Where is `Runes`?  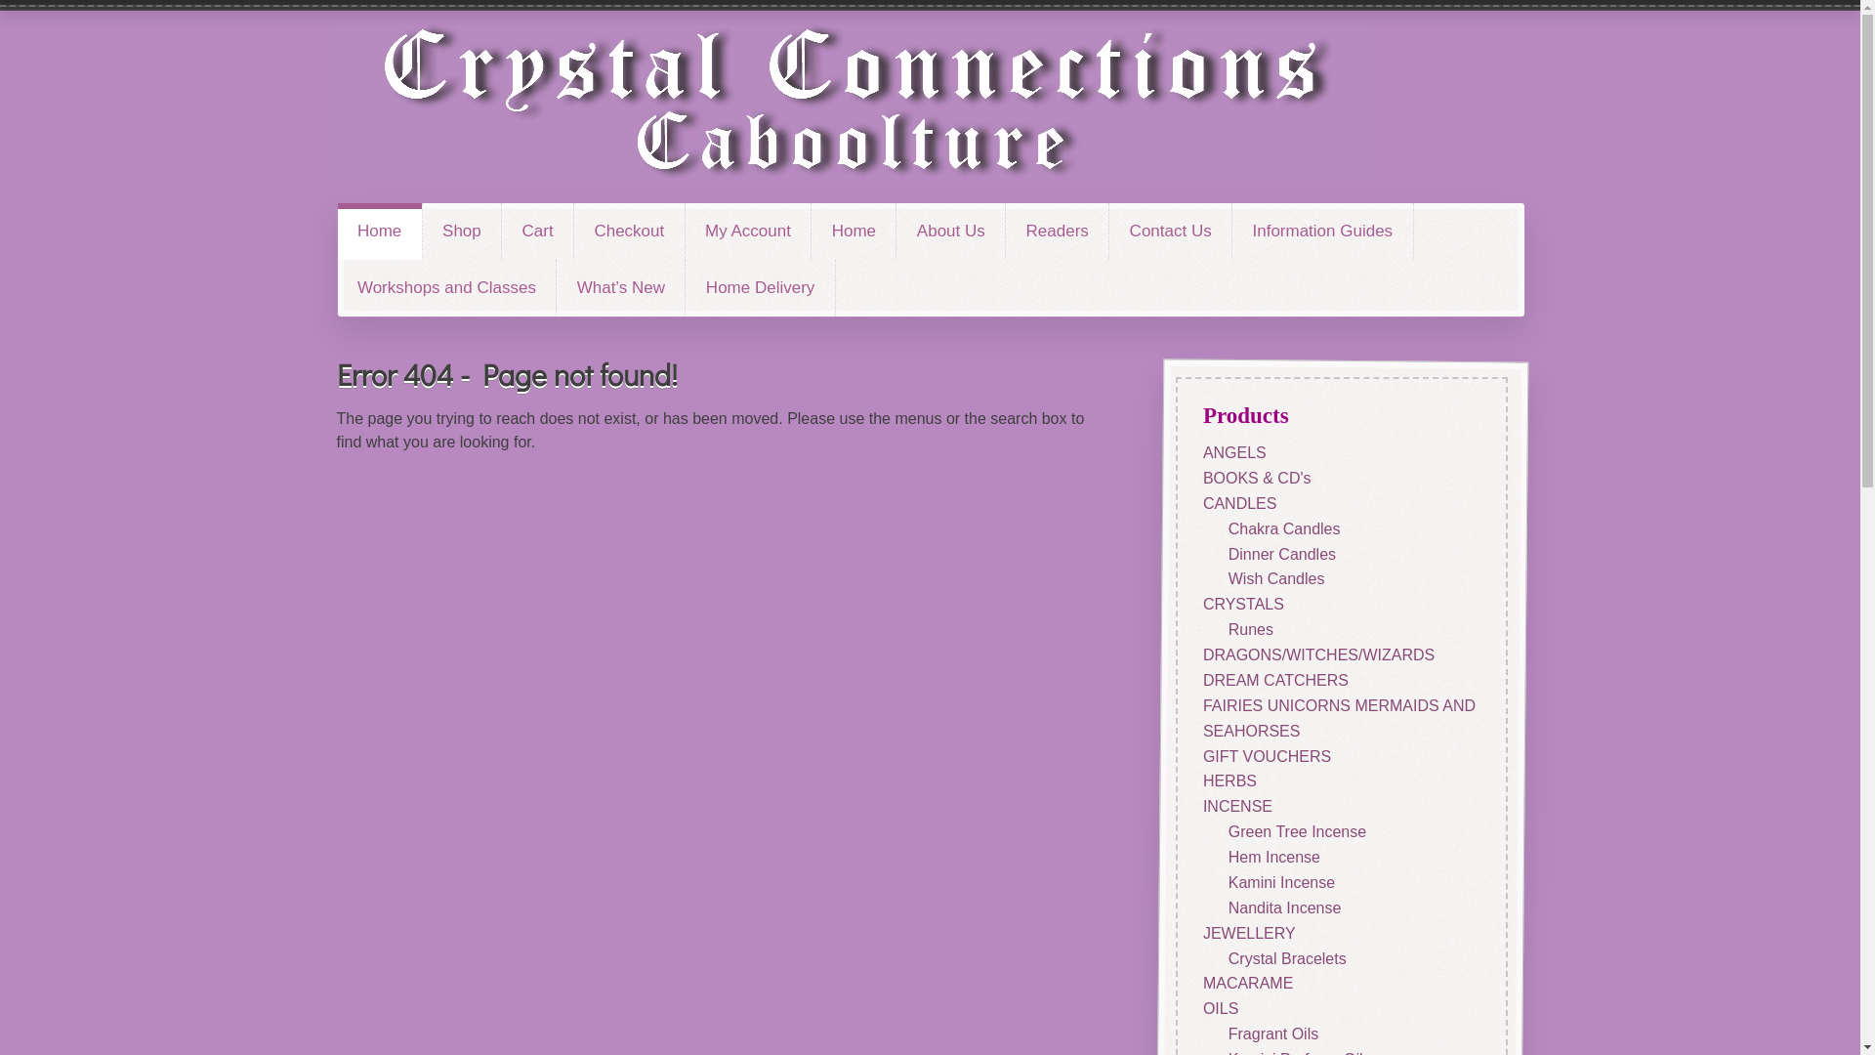
Runes is located at coordinates (1250, 629).